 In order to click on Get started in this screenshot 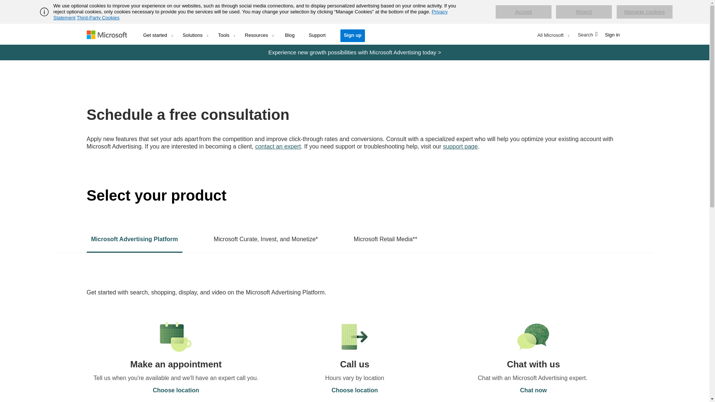, I will do `click(159, 33)`.